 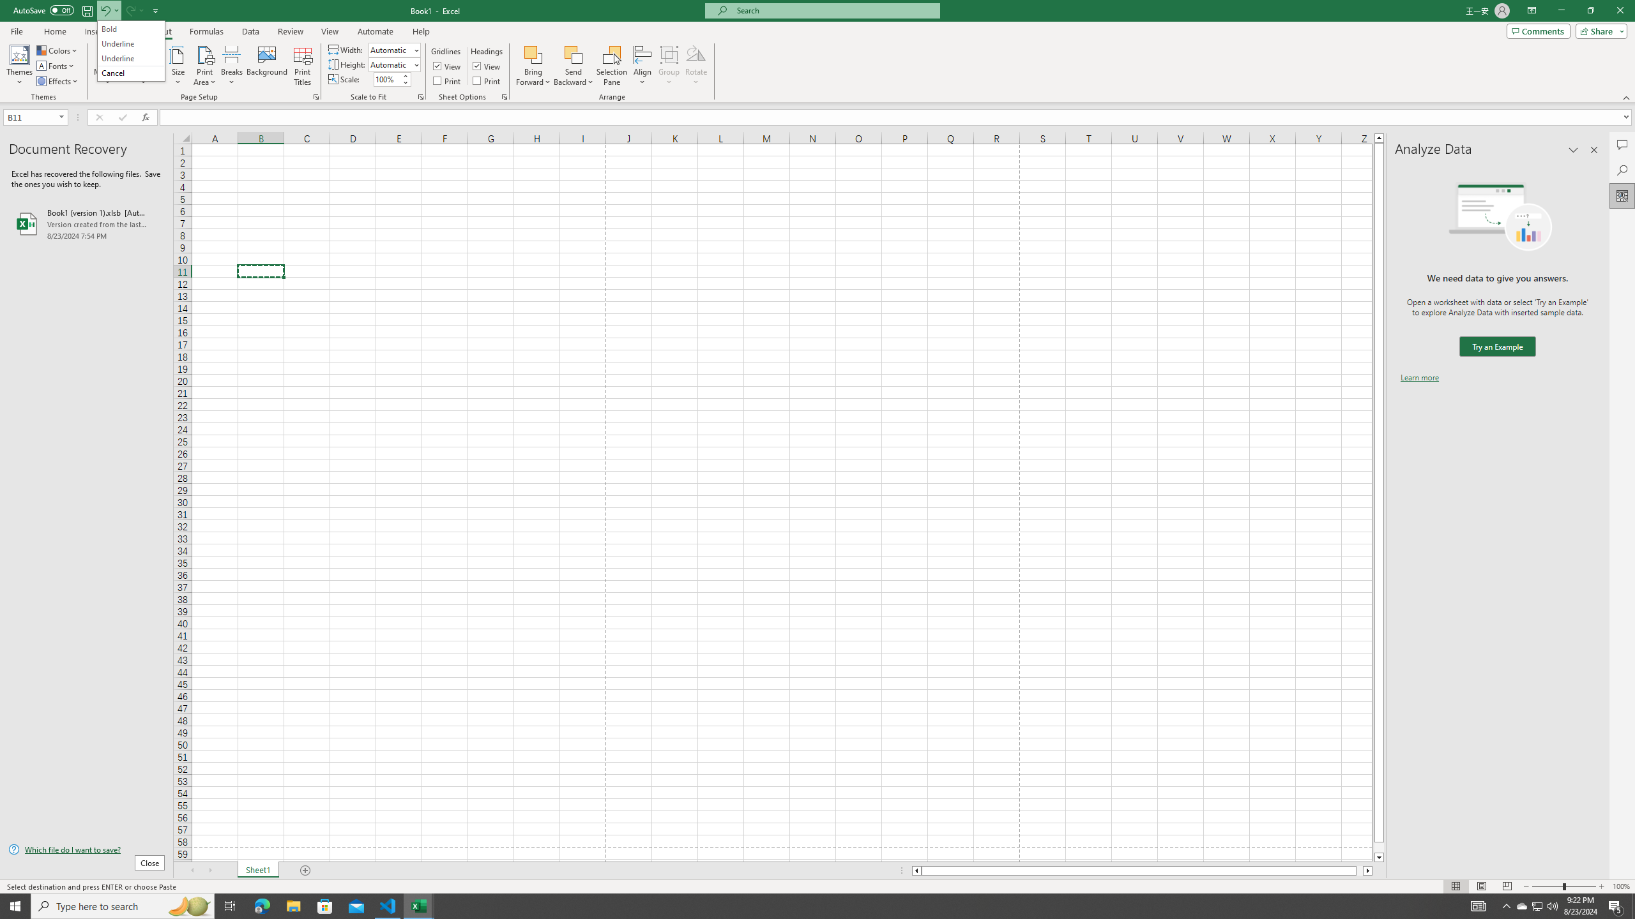 I want to click on Type here to search, so click(x=123, y=906).